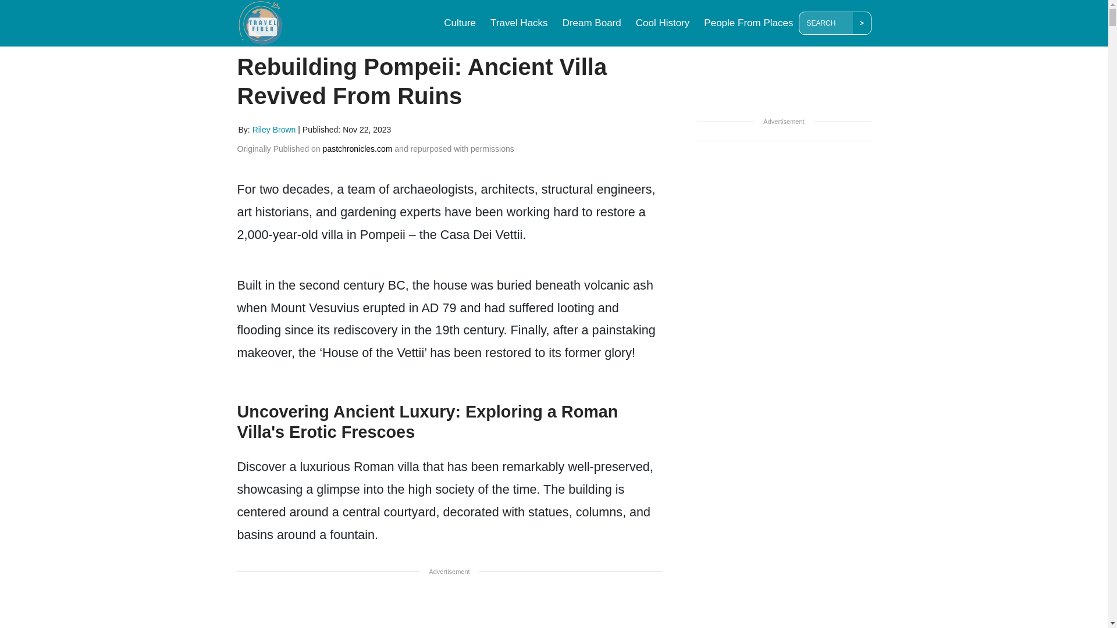  Describe the element at coordinates (460, 23) in the screenshot. I see `Culture` at that location.